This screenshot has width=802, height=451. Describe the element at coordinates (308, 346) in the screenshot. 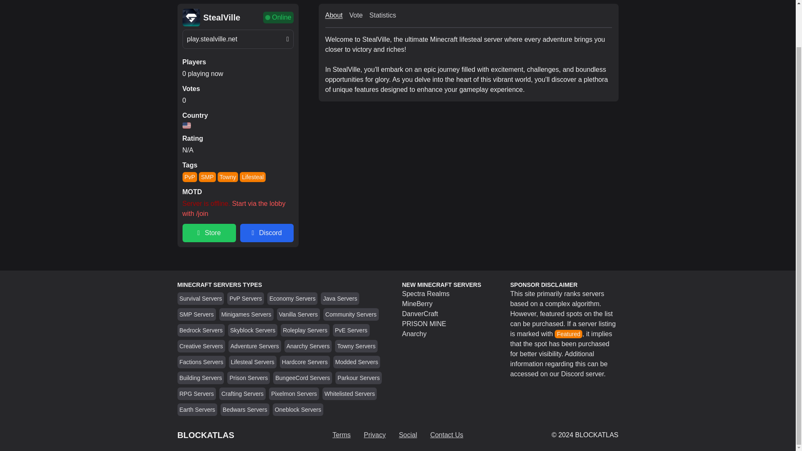

I see `Anarchy Servers` at that location.